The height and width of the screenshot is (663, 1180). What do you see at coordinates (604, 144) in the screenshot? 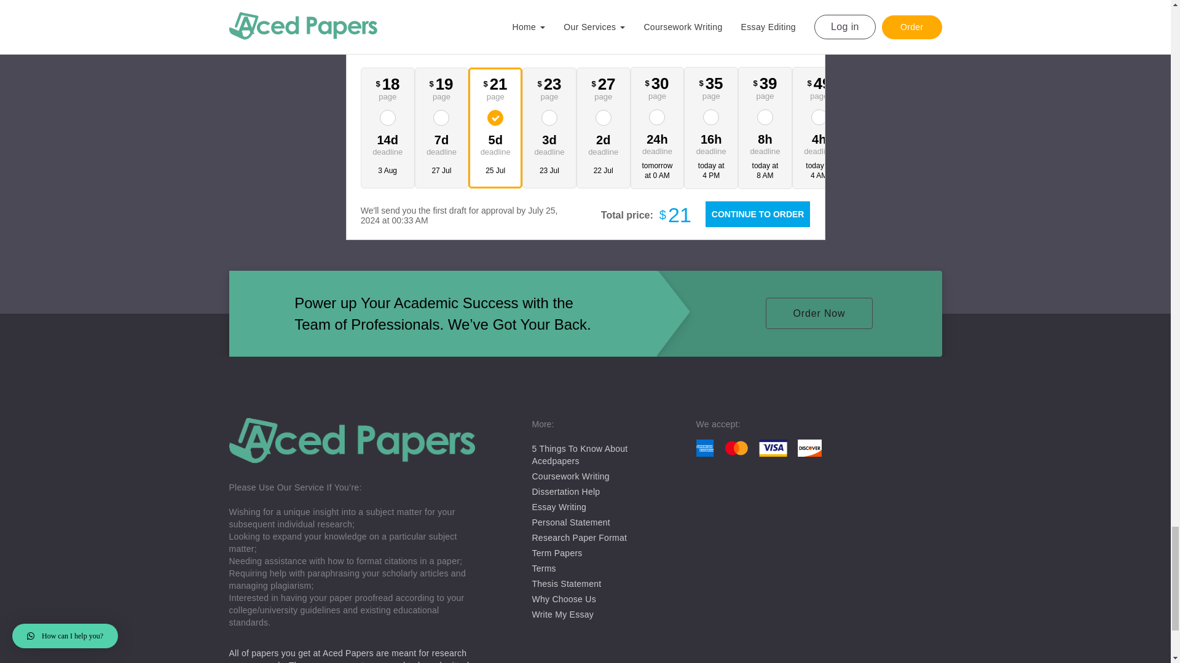
I see `2 days` at bounding box center [604, 144].